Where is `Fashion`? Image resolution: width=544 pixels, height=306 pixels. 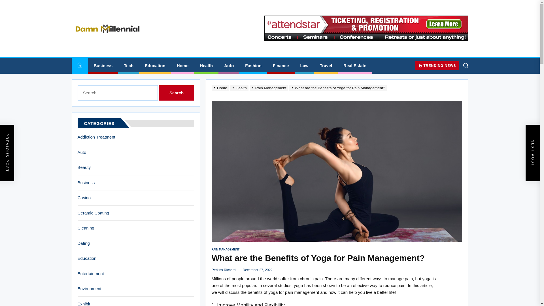 Fashion is located at coordinates (253, 66).